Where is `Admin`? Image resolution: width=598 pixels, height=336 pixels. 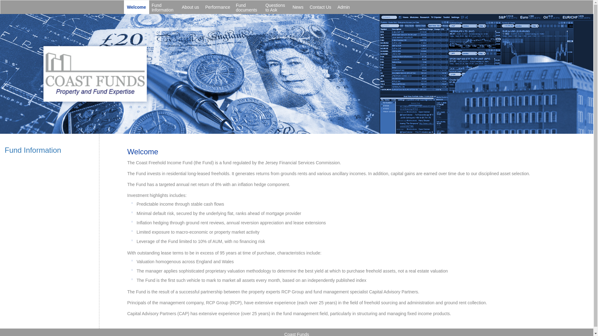
Admin is located at coordinates (343, 7).